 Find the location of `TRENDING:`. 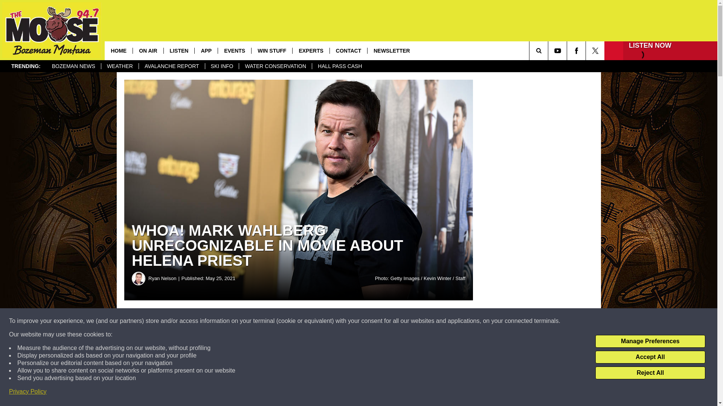

TRENDING: is located at coordinates (26, 66).